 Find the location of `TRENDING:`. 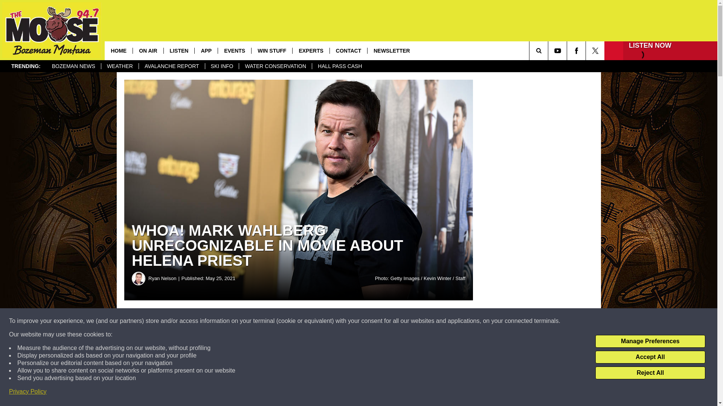

TRENDING: is located at coordinates (26, 66).